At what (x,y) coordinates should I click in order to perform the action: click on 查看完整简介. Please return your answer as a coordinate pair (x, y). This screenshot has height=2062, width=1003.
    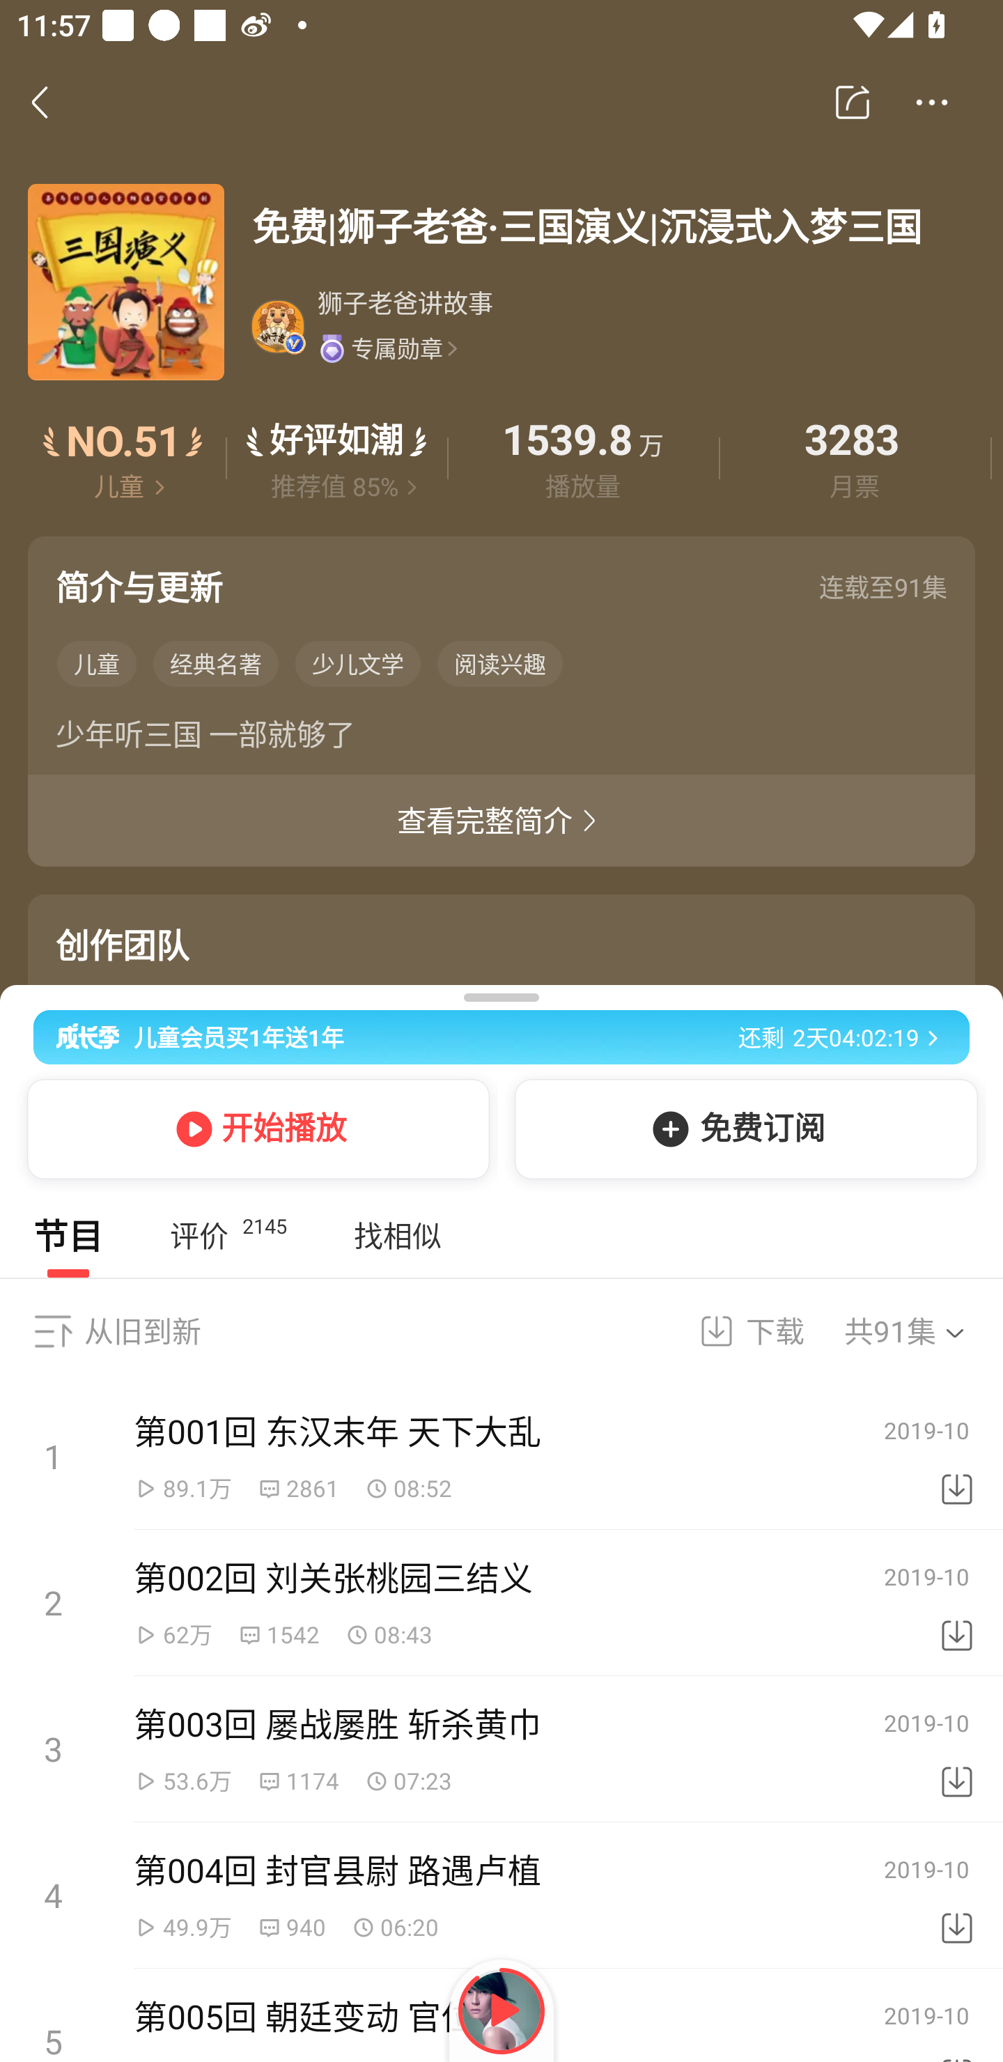
    Looking at the image, I should click on (501, 821).